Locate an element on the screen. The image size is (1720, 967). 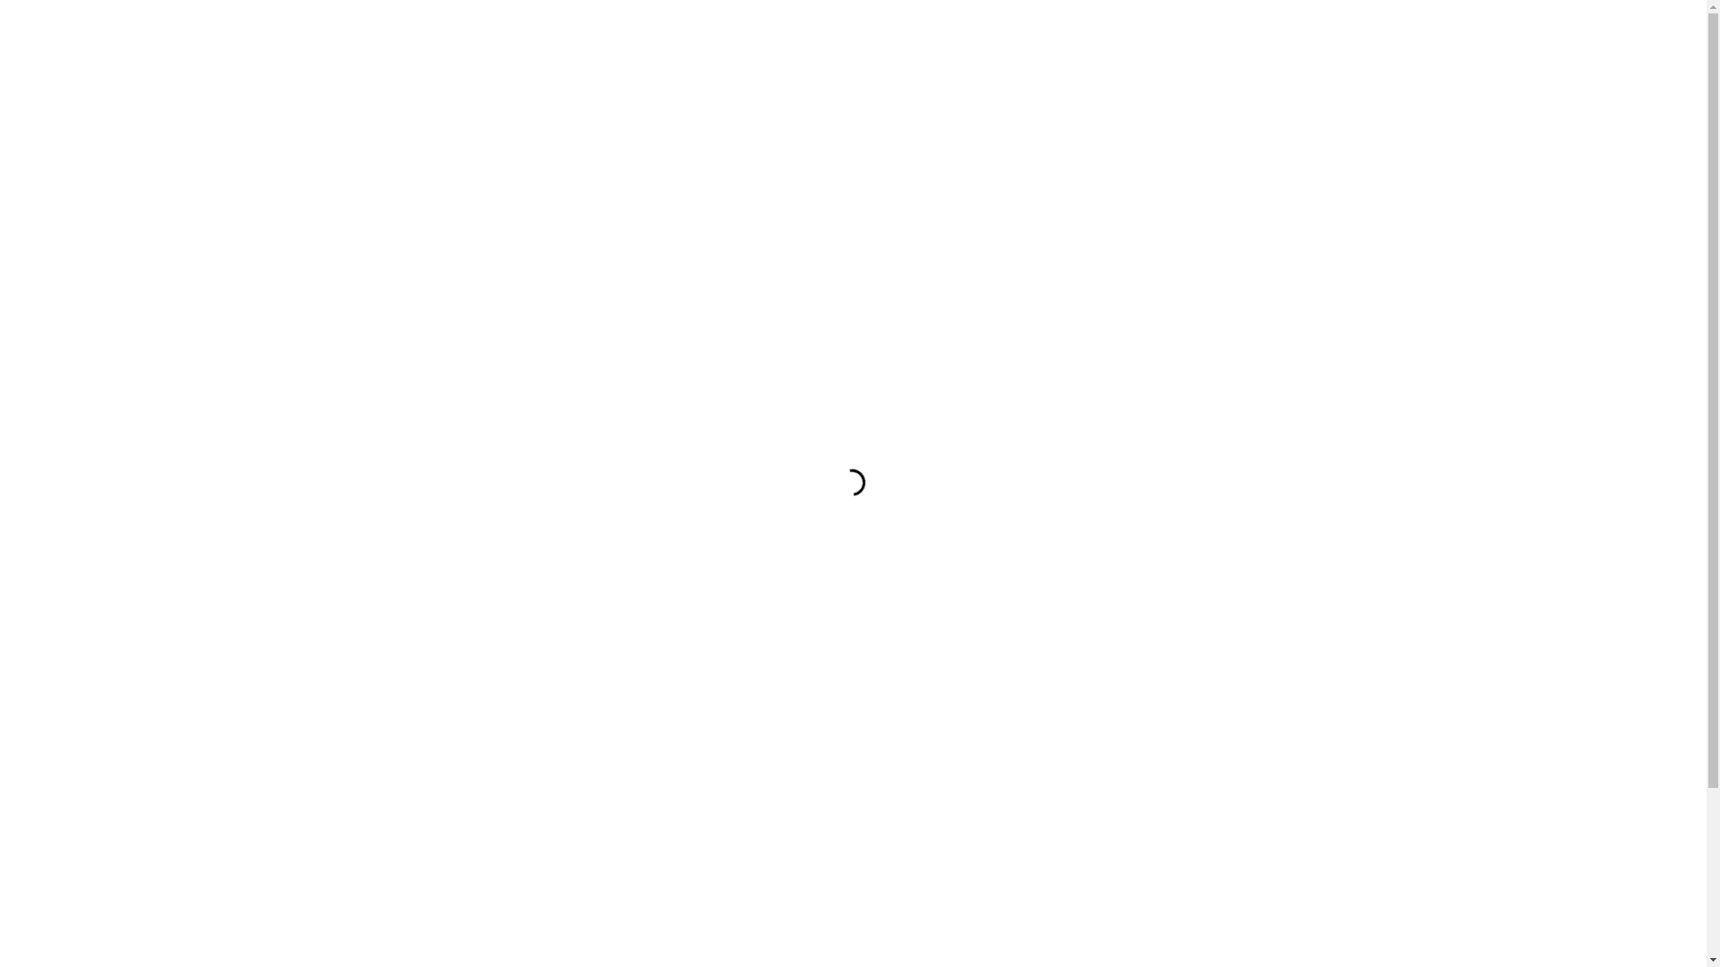
FIRST AID / SURVIVAL is located at coordinates (409, 475).